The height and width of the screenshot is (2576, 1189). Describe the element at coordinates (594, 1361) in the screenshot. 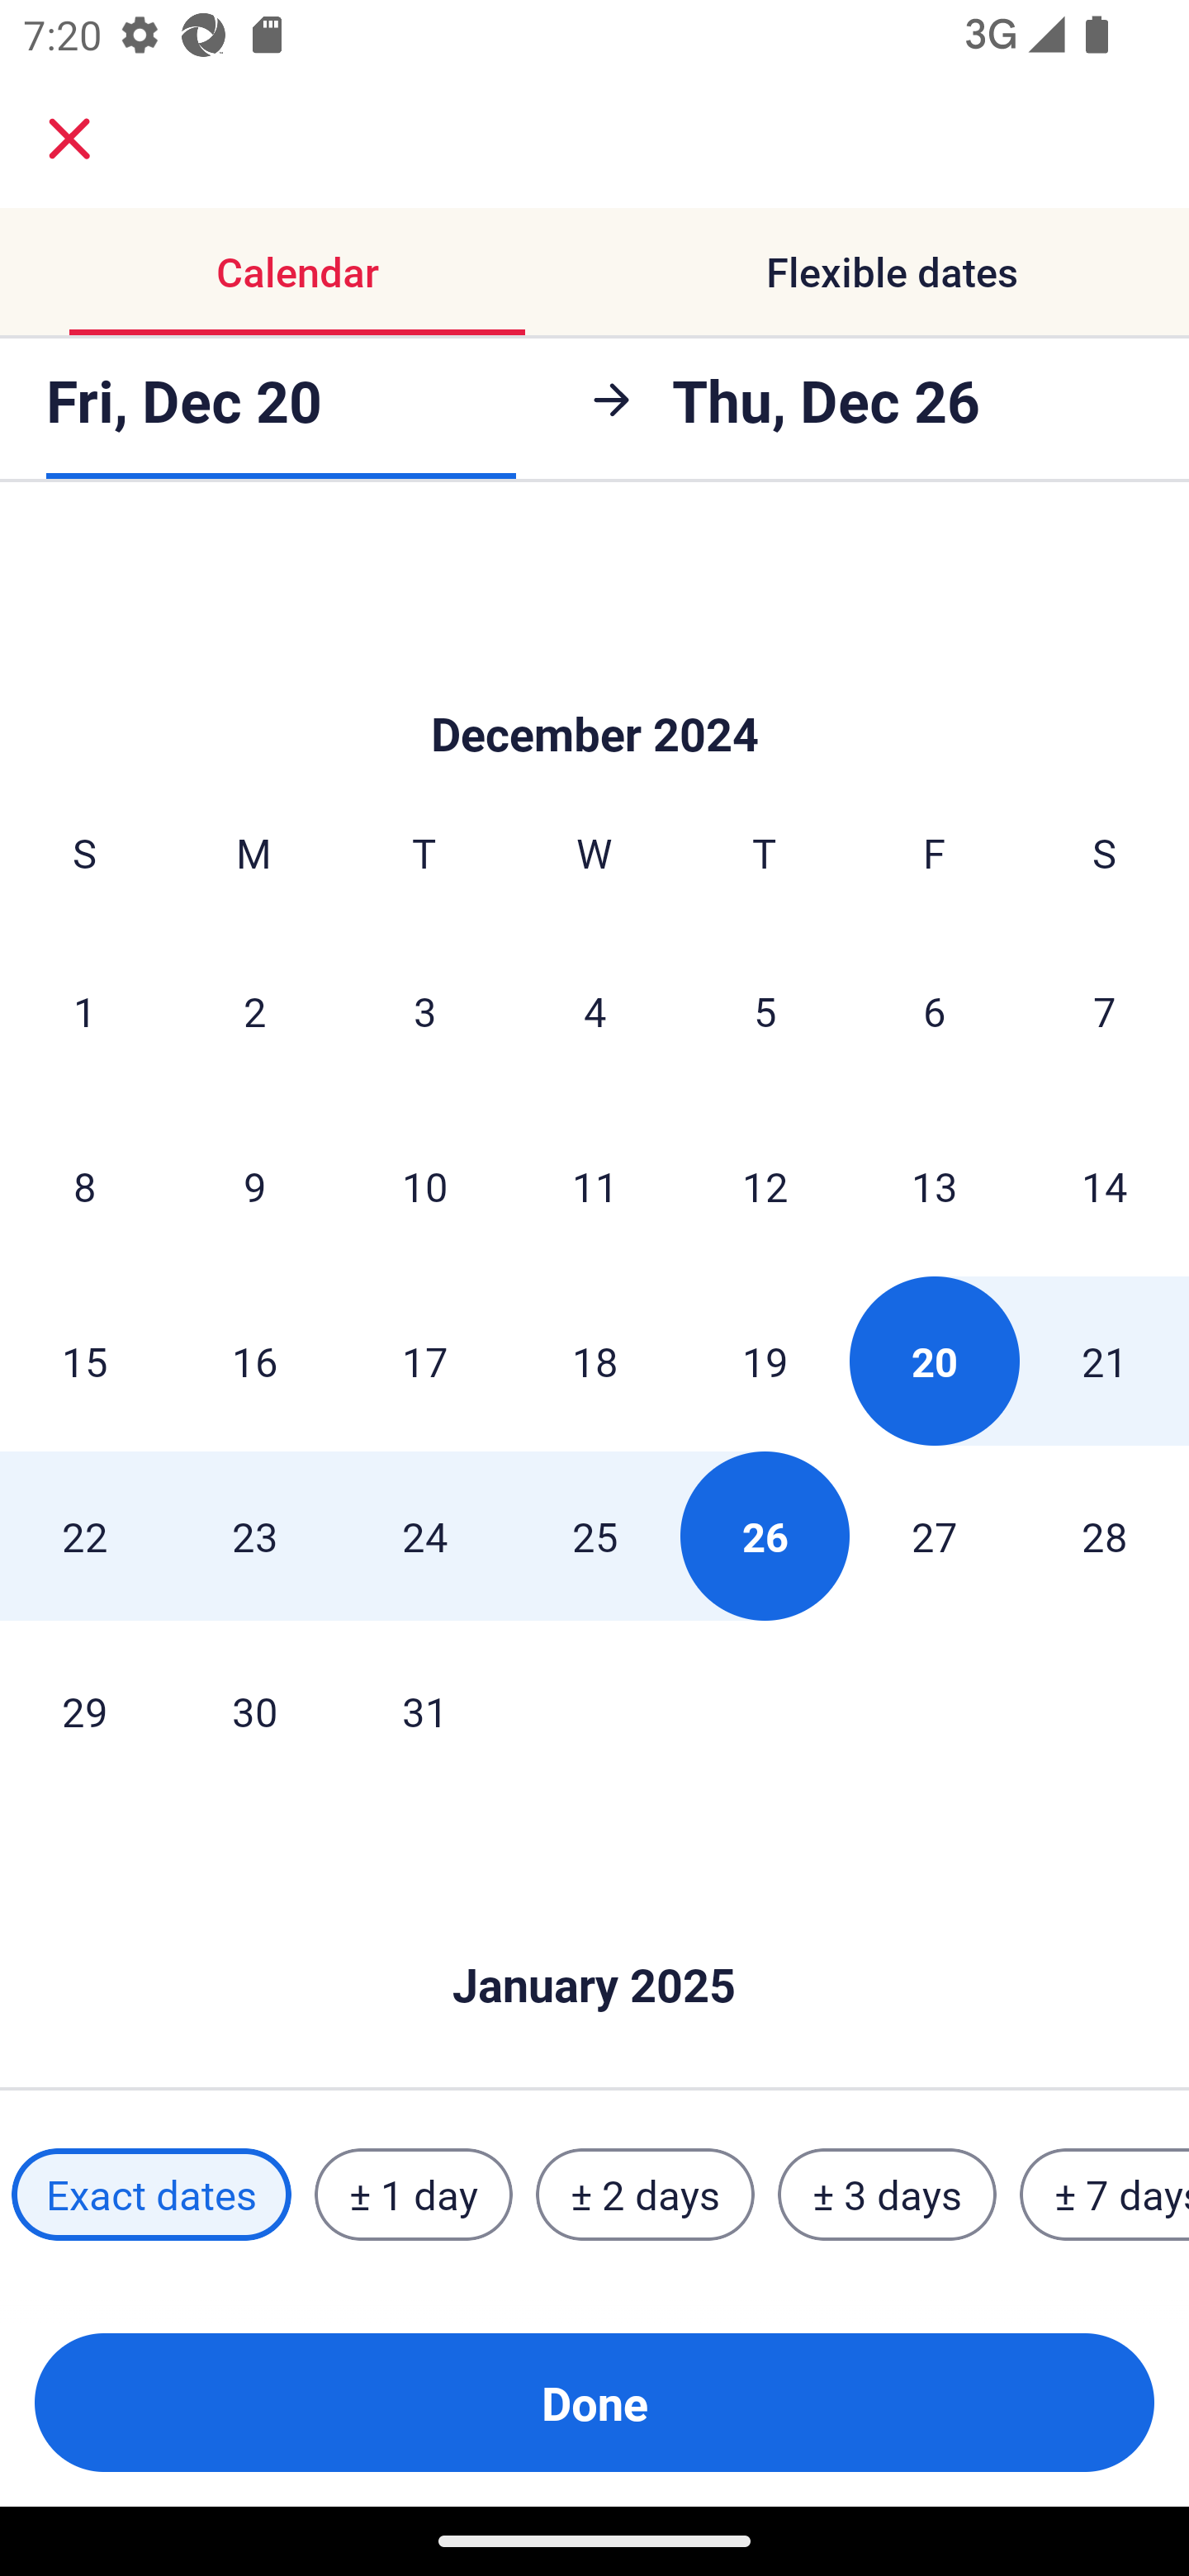

I see `18 Wednesday, December 18, 2024` at that location.